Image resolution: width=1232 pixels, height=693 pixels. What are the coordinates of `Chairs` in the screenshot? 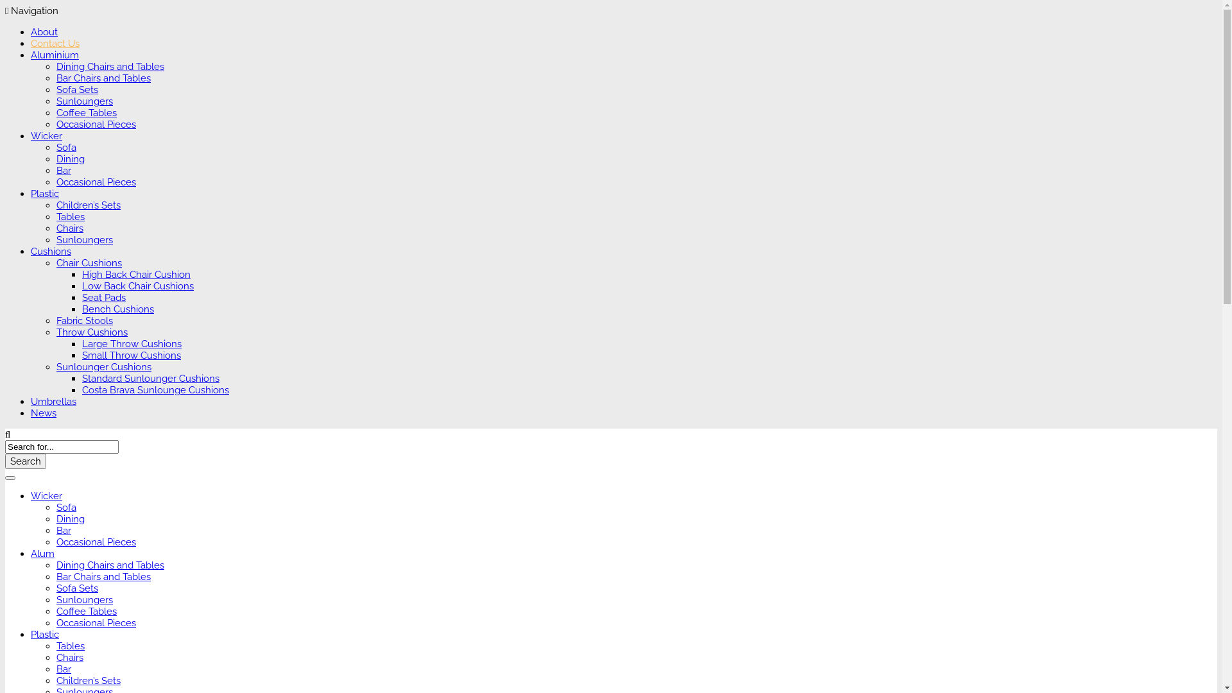 It's located at (70, 228).